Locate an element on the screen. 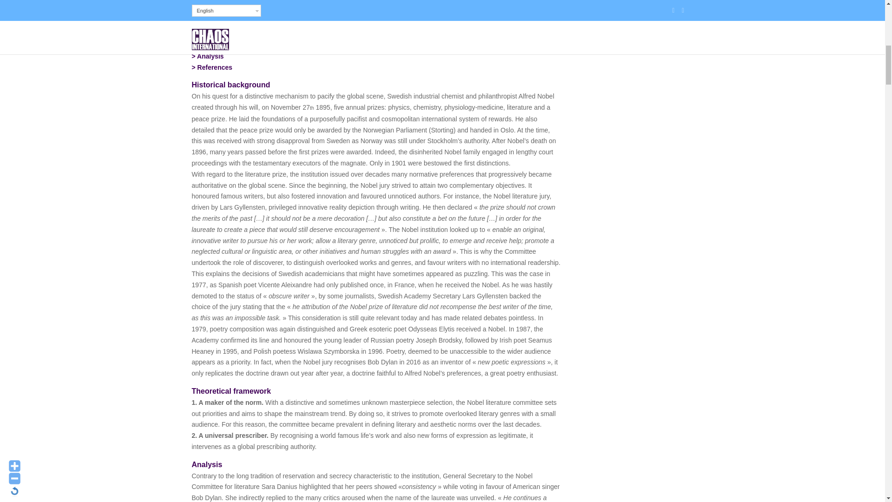 This screenshot has width=892, height=502. Analysis is located at coordinates (210, 56).